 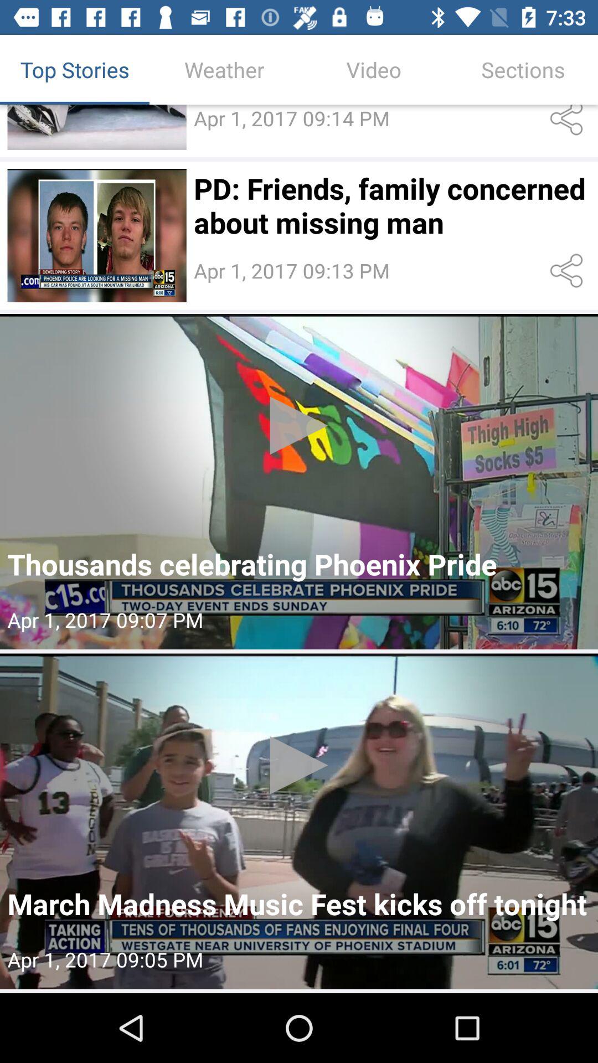 What do you see at coordinates (568, 271) in the screenshot?
I see `share the article` at bounding box center [568, 271].